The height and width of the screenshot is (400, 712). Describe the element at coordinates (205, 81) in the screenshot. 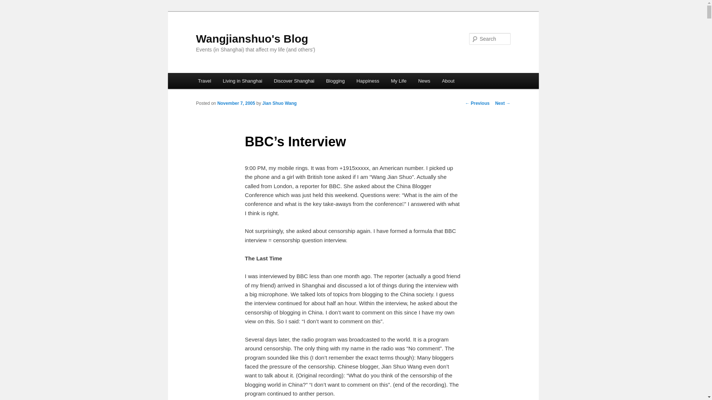

I see `Travel` at that location.